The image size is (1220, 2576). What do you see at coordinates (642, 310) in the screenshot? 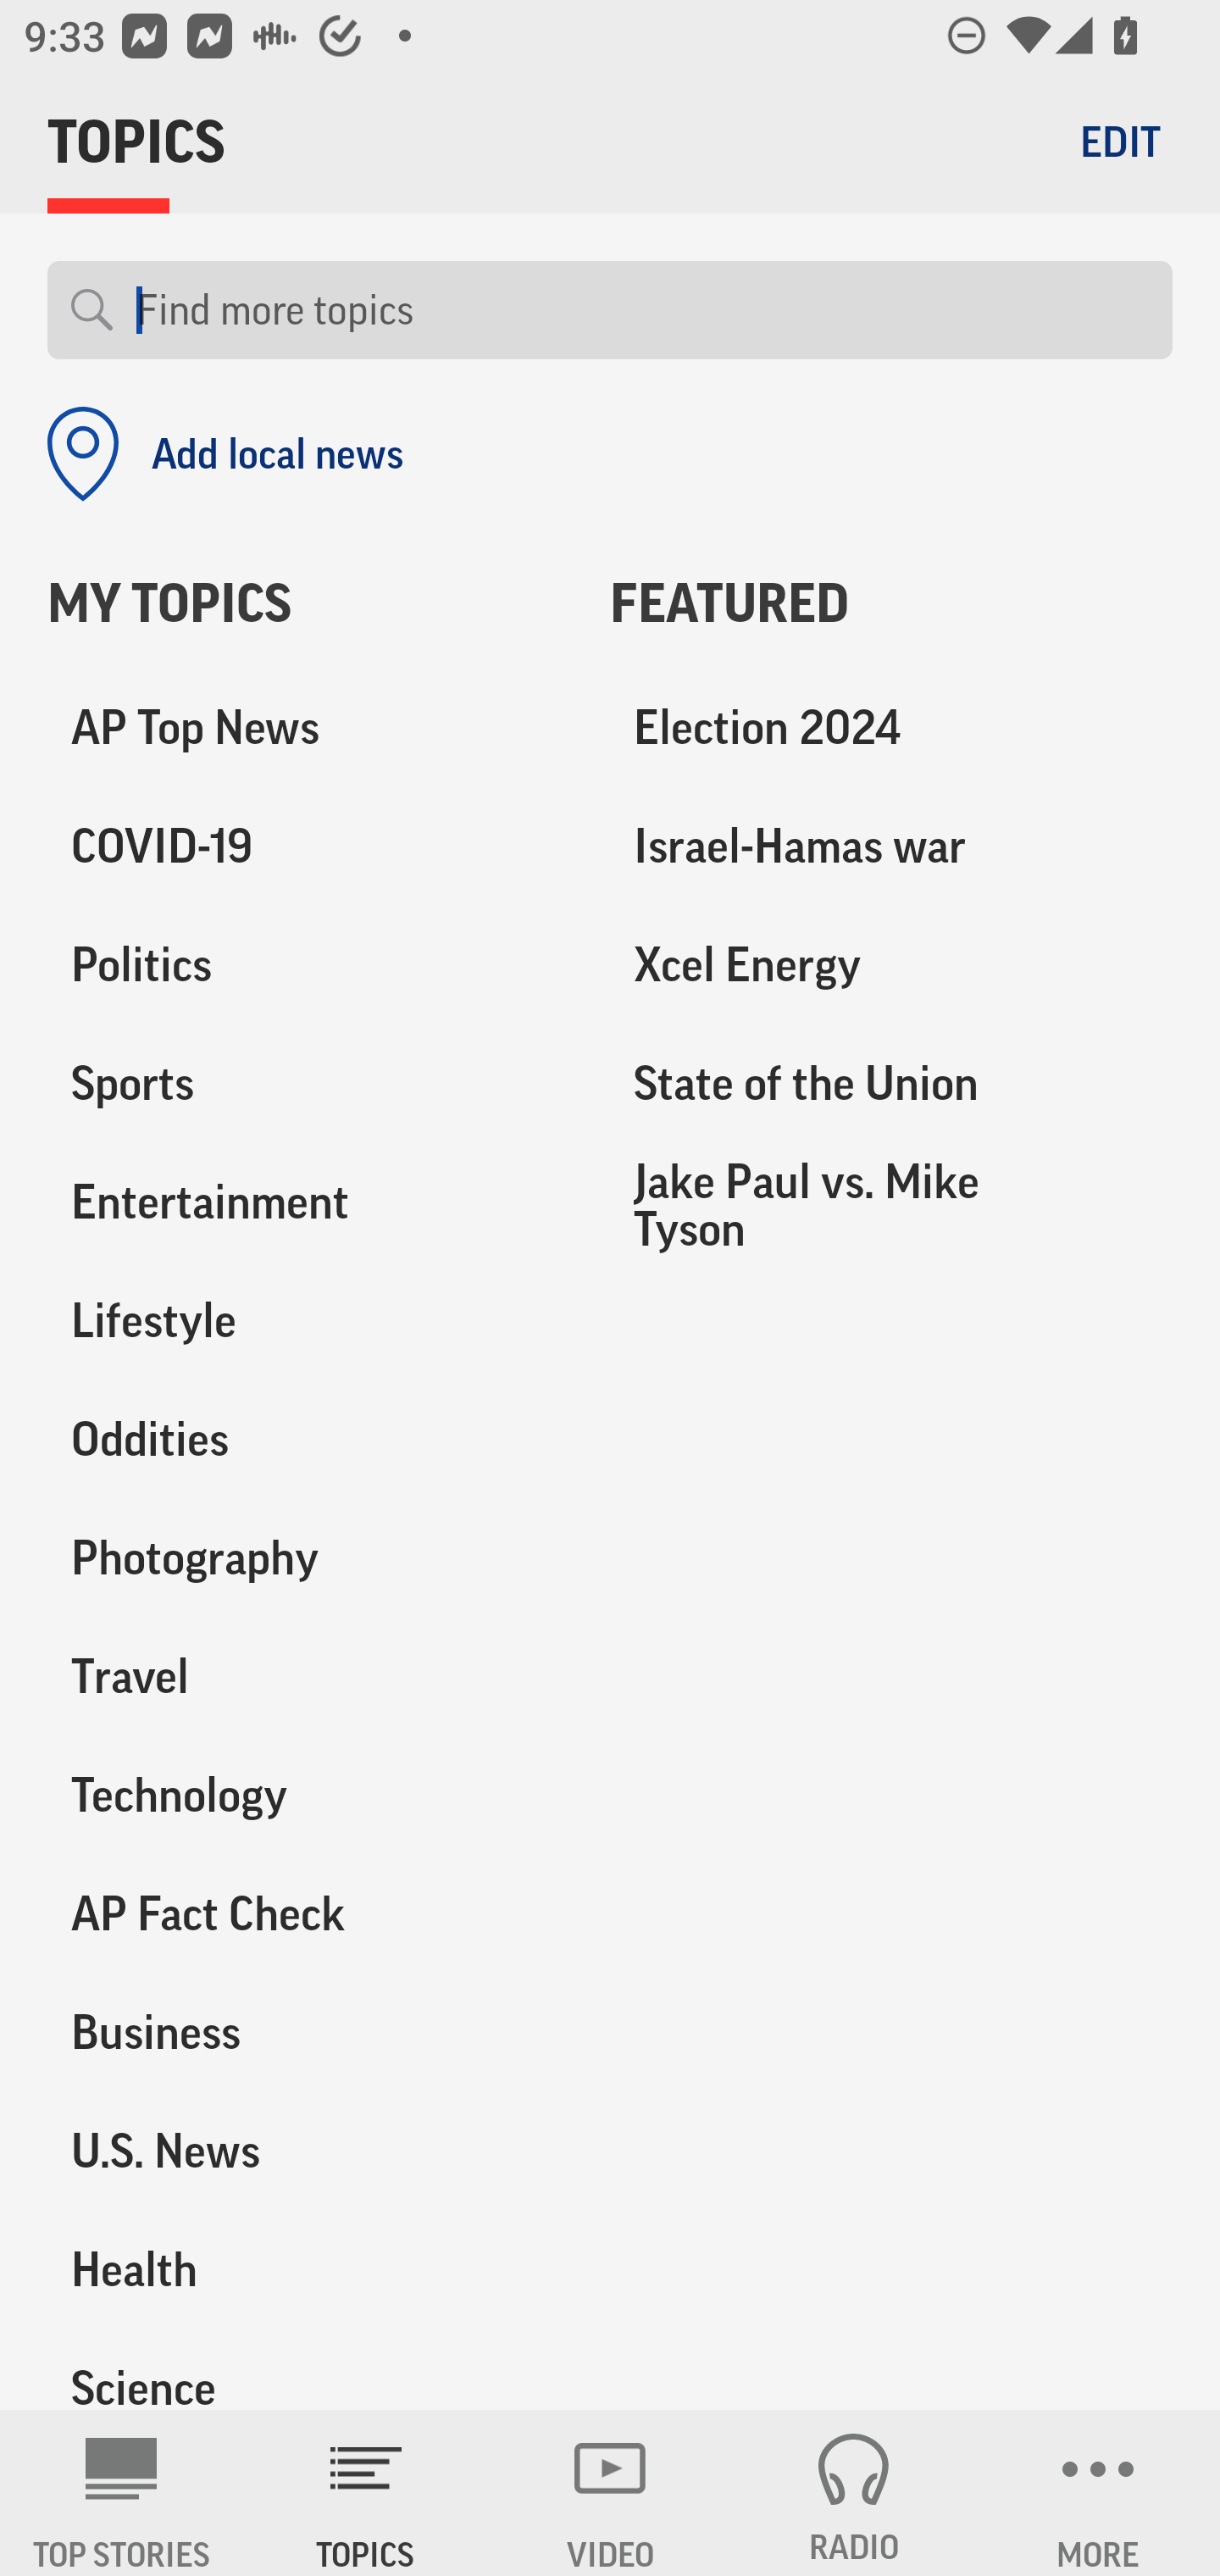
I see `Find more topics` at bounding box center [642, 310].